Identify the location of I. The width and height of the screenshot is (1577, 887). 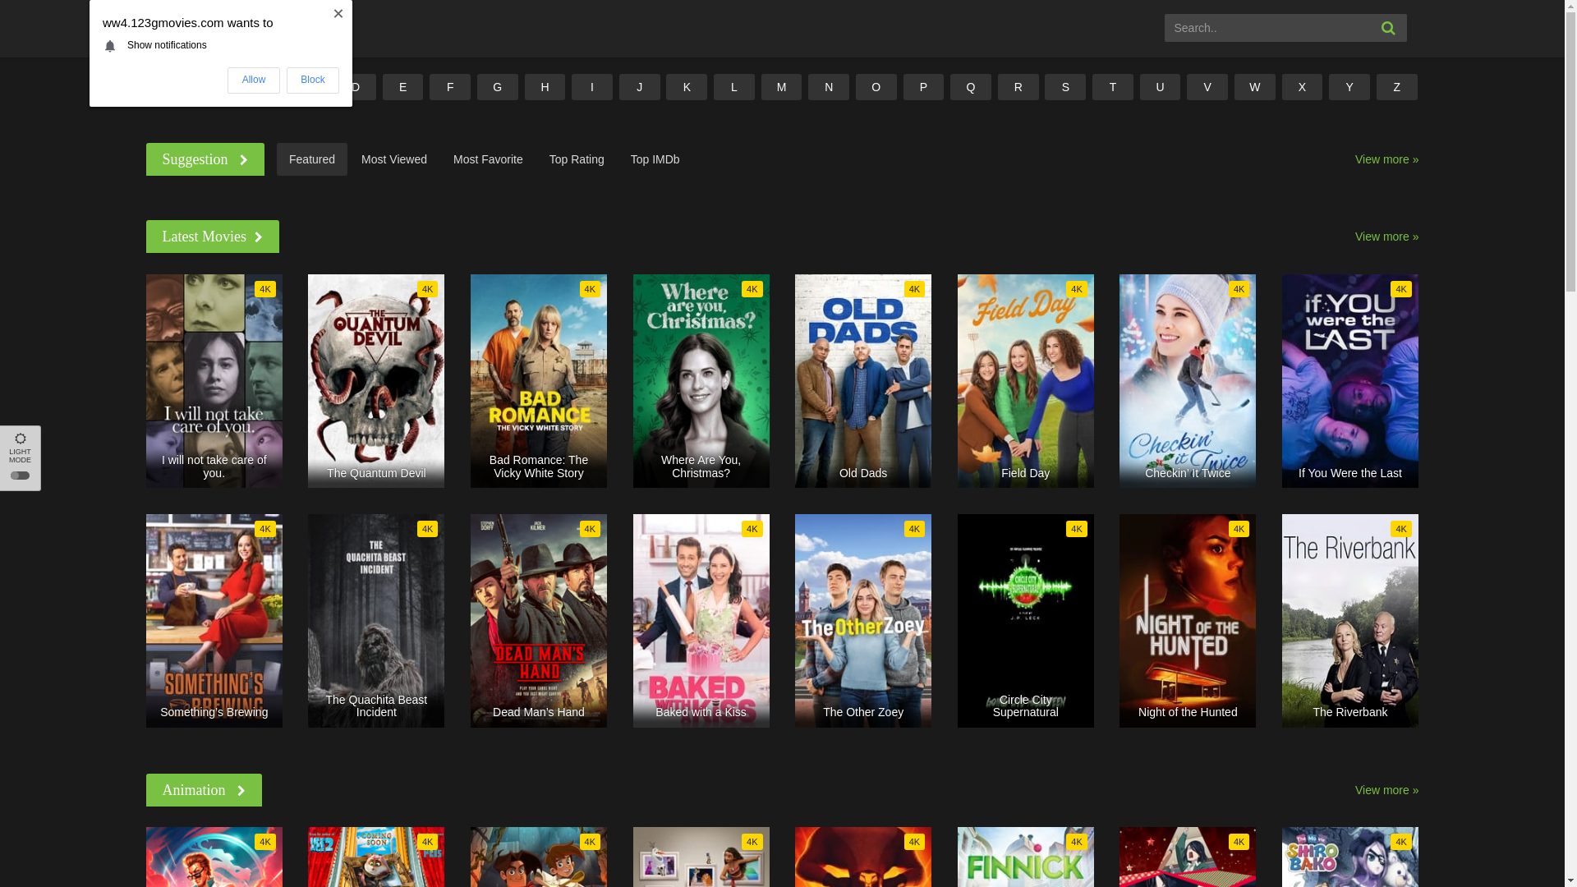
(592, 87).